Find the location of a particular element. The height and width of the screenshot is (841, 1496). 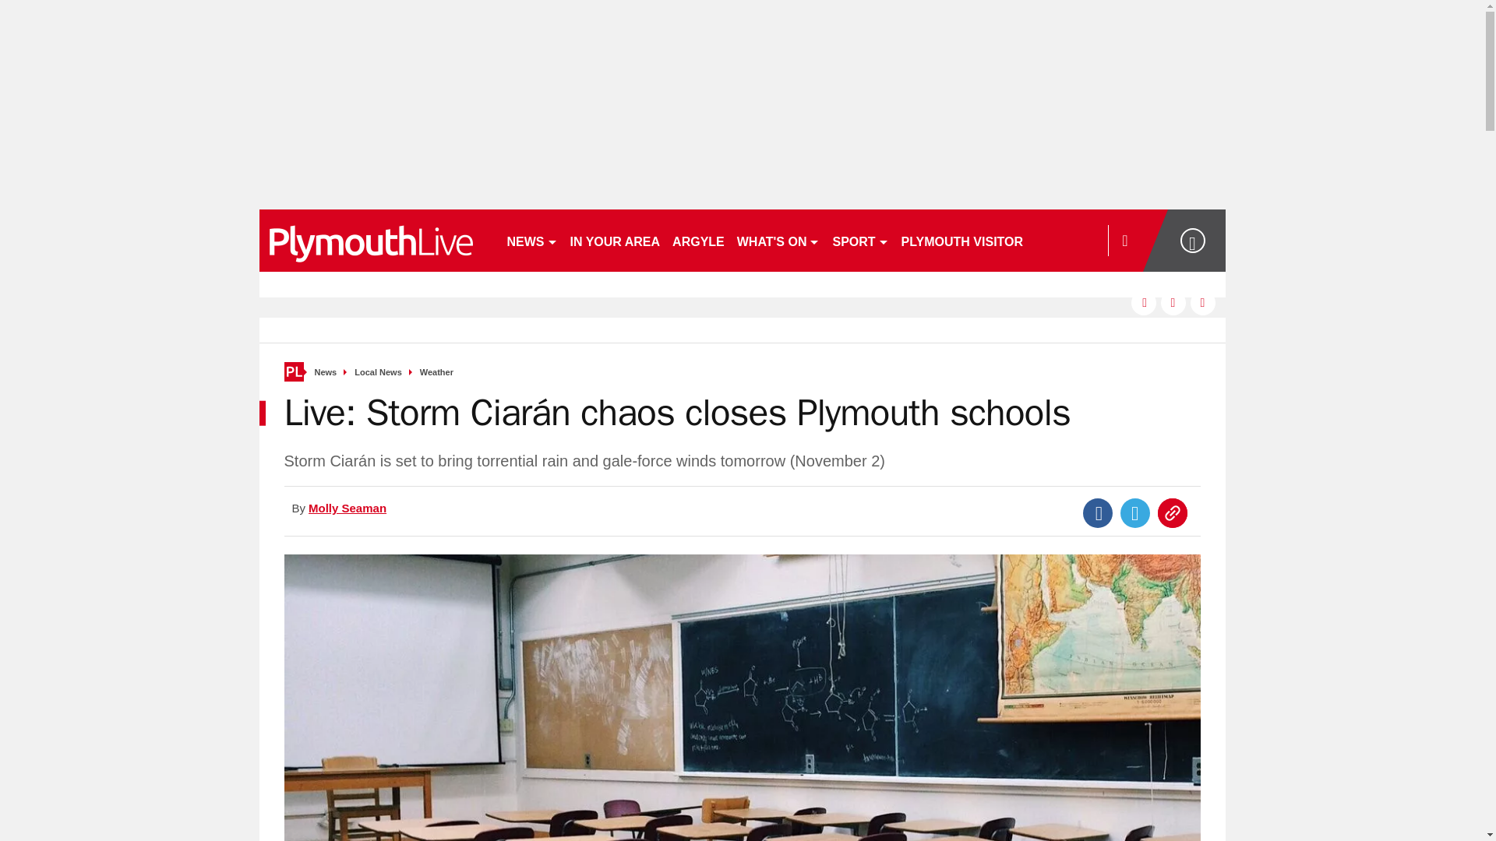

WHAT'S ON is located at coordinates (779, 240).